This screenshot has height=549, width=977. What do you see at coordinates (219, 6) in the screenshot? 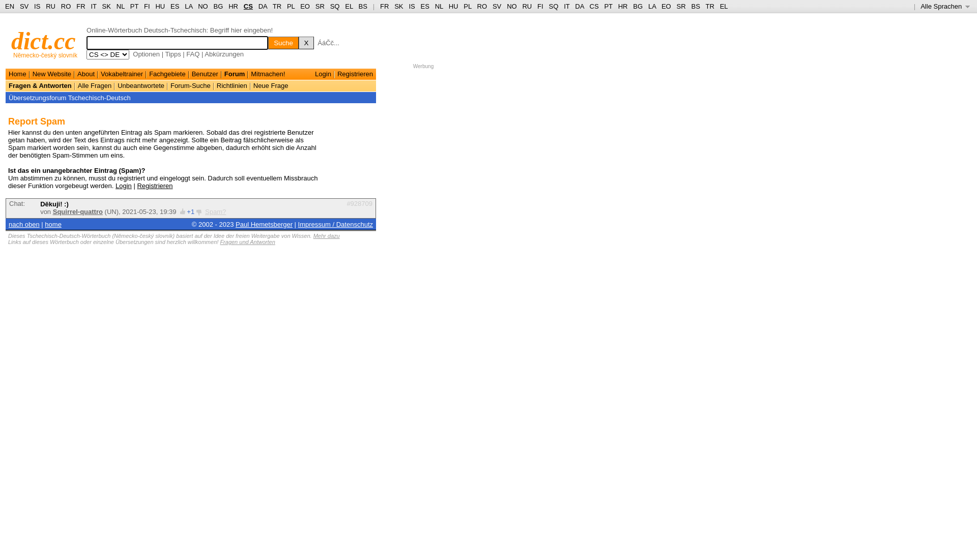
I see `BG` at bounding box center [219, 6].